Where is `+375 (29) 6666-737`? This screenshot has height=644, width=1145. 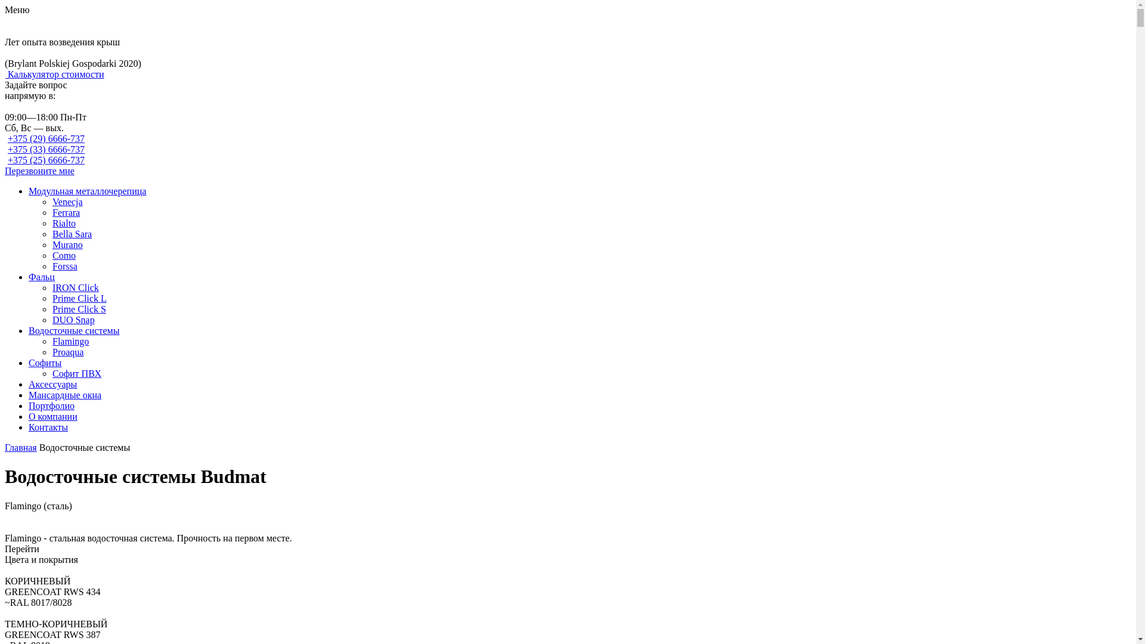 +375 (29) 6666-737 is located at coordinates (47, 138).